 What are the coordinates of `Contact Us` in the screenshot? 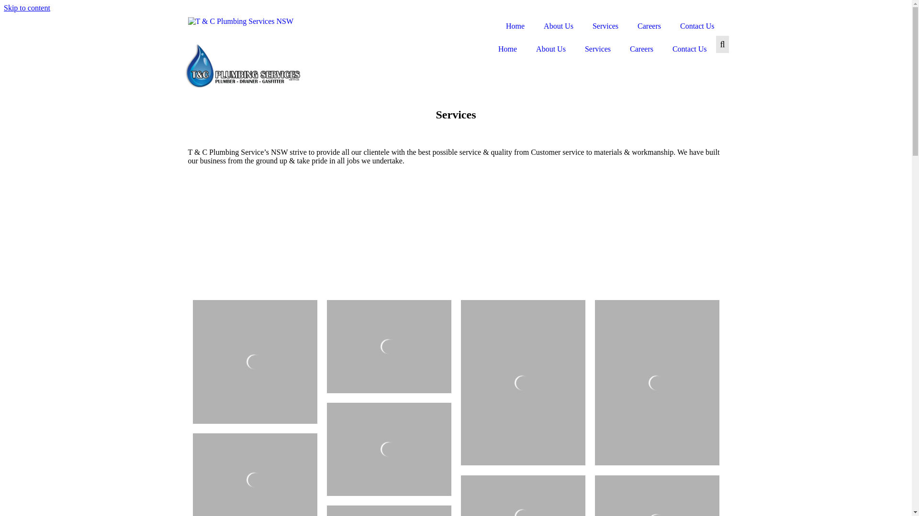 It's located at (690, 49).